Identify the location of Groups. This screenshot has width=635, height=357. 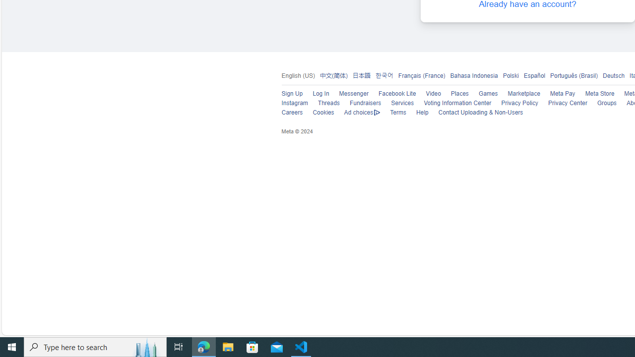
(602, 103).